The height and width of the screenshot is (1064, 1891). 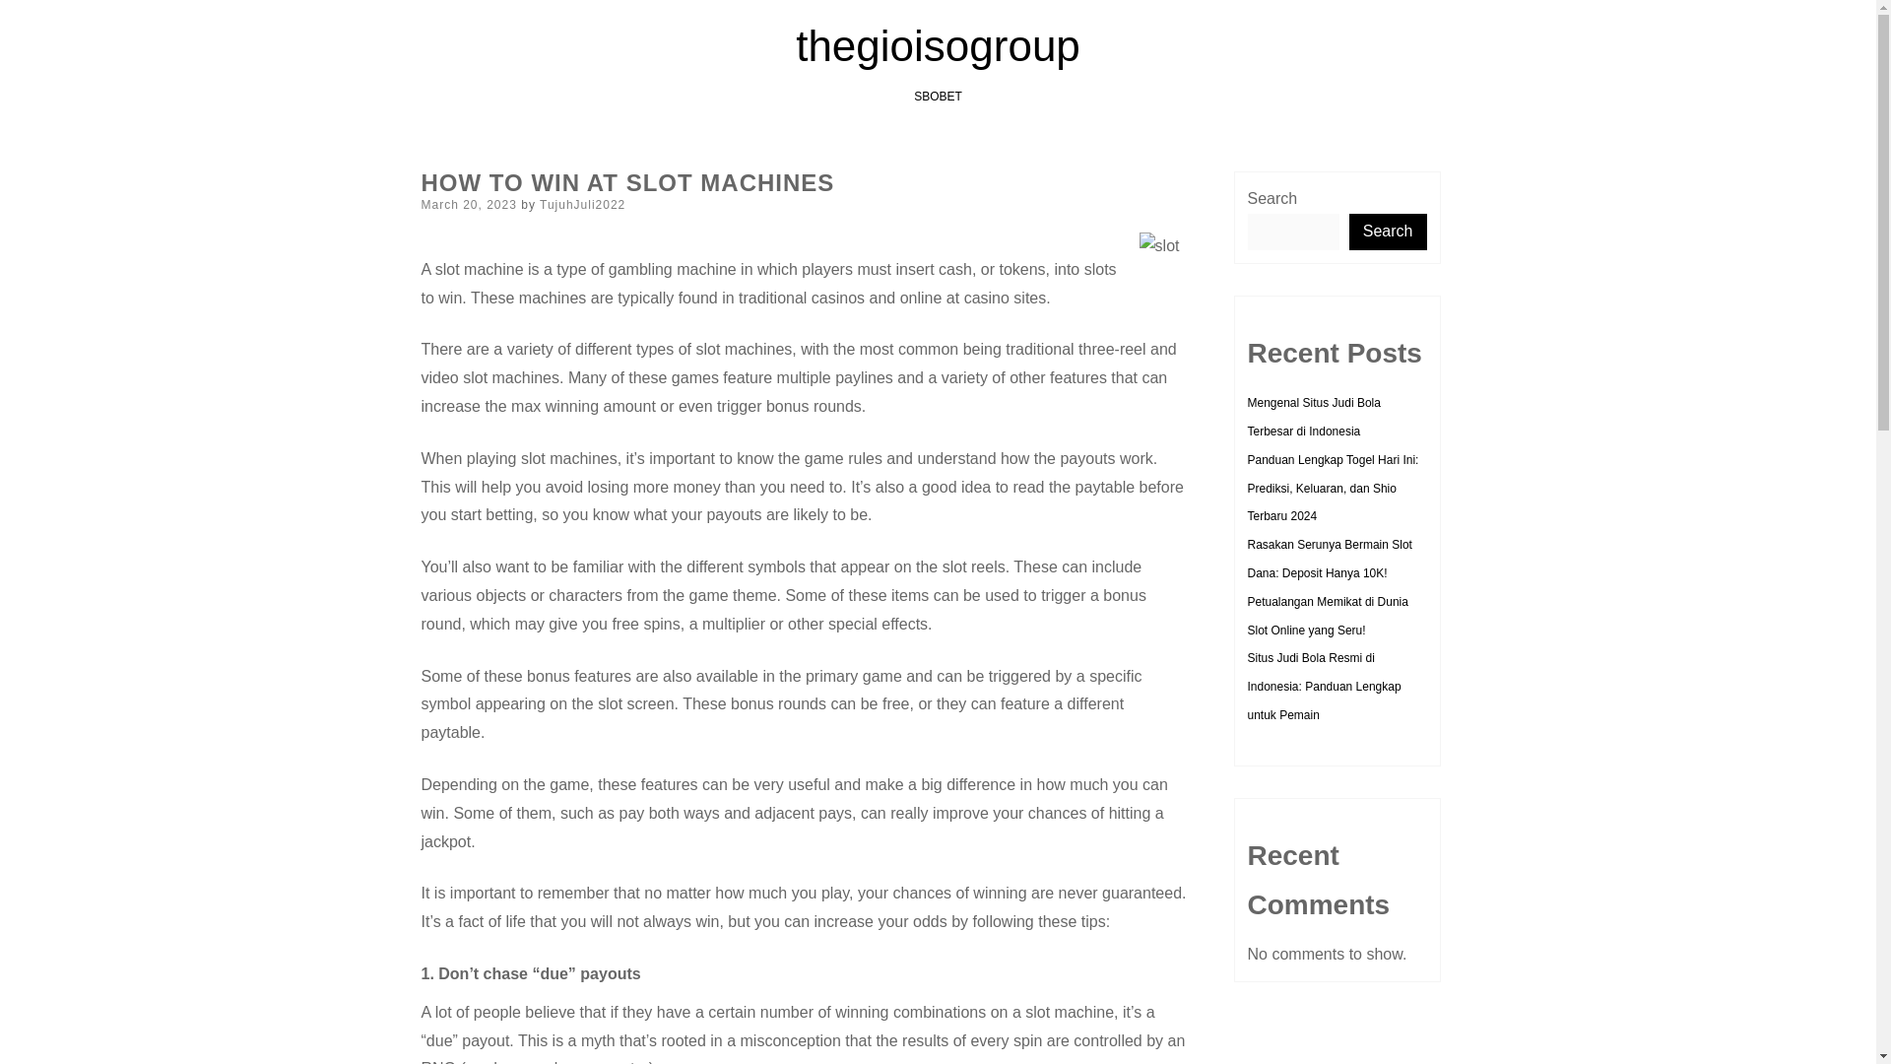 I want to click on TujuhJuli2022, so click(x=582, y=204).